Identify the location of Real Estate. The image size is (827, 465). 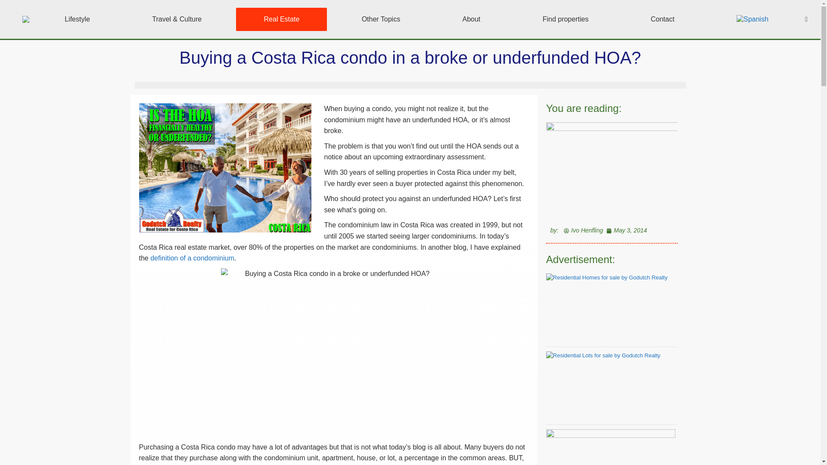
(281, 19).